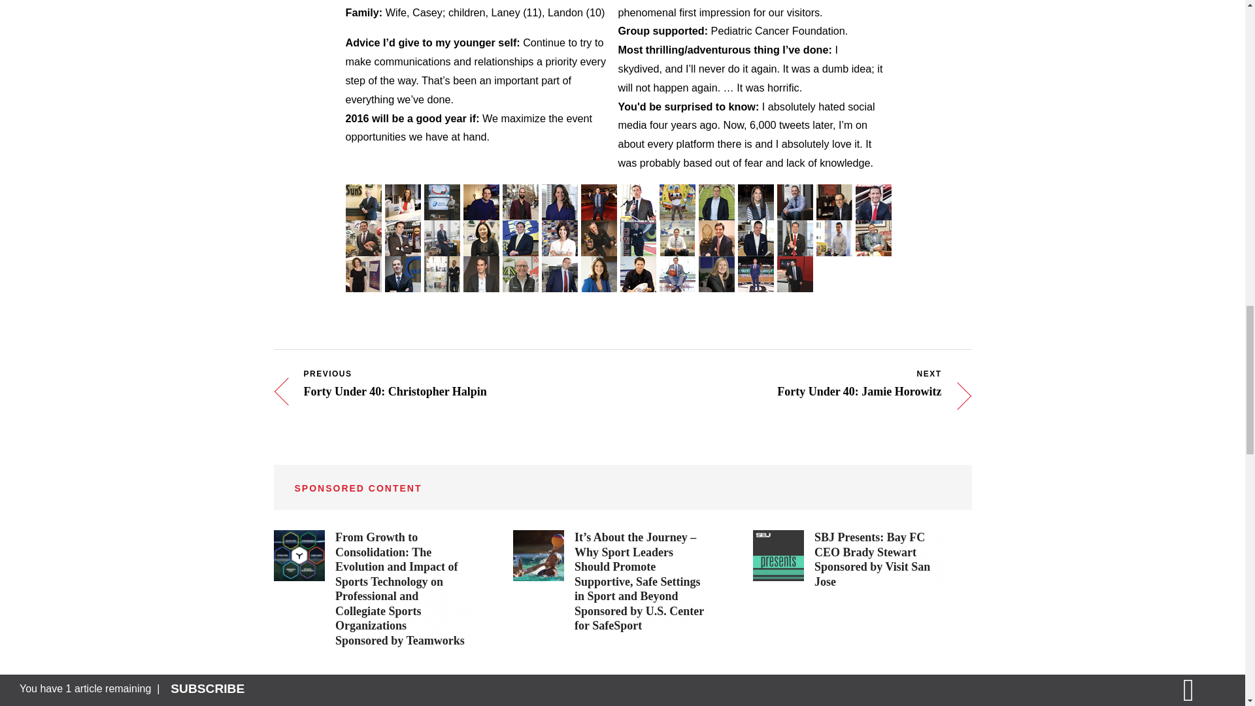 This screenshot has width=1255, height=706. Describe the element at coordinates (638, 195) in the screenshot. I see `Kevin Demoff` at that location.